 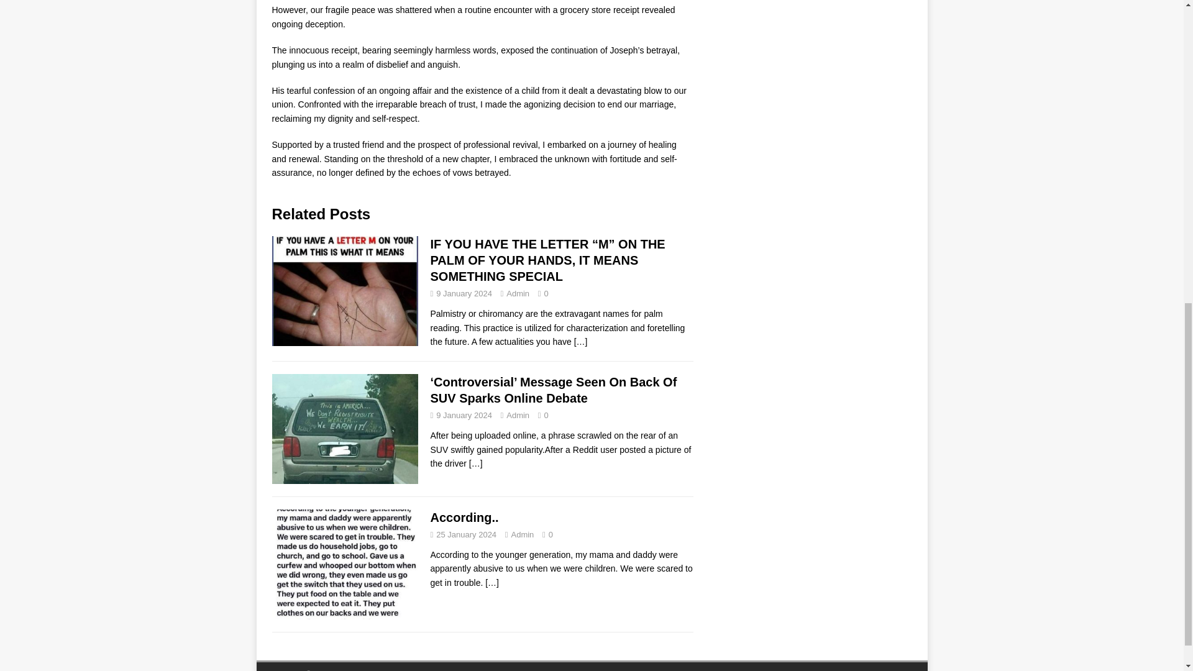 What do you see at coordinates (492, 583) in the screenshot?
I see `According..` at bounding box center [492, 583].